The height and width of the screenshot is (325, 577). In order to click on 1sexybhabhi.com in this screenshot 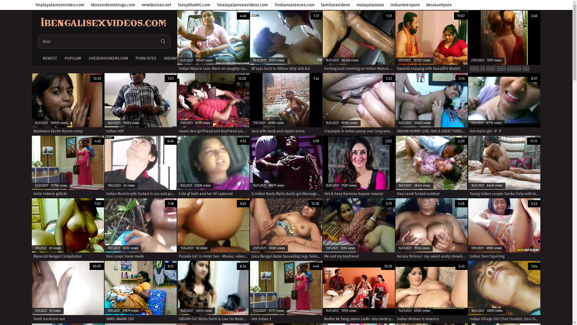, I will do `click(194, 5)`.